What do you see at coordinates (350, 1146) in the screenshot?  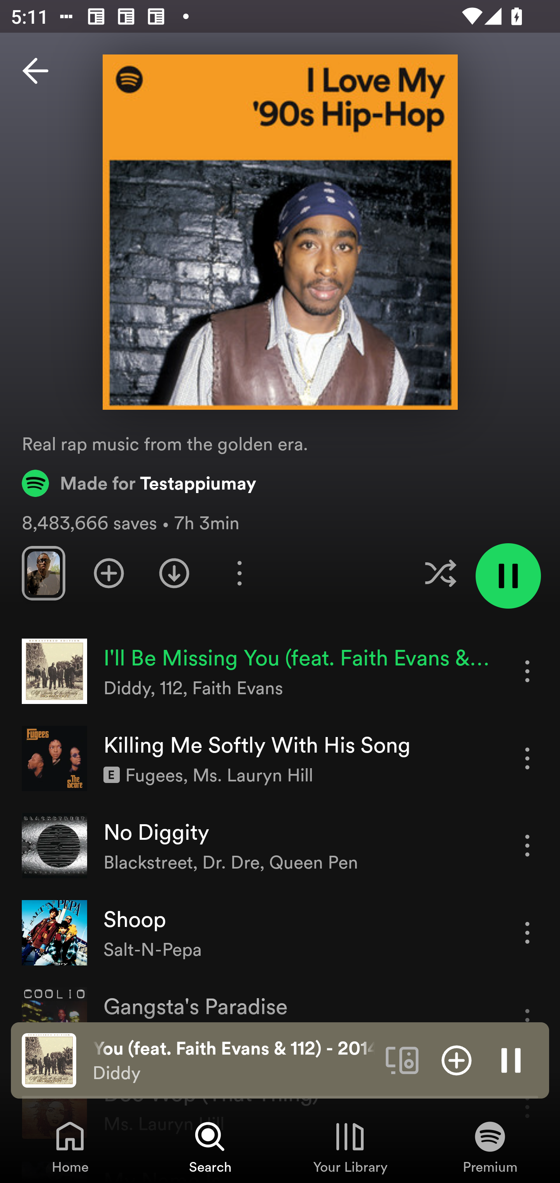 I see `Your Library, Tab 3 of 4 Your Library Your Library` at bounding box center [350, 1146].